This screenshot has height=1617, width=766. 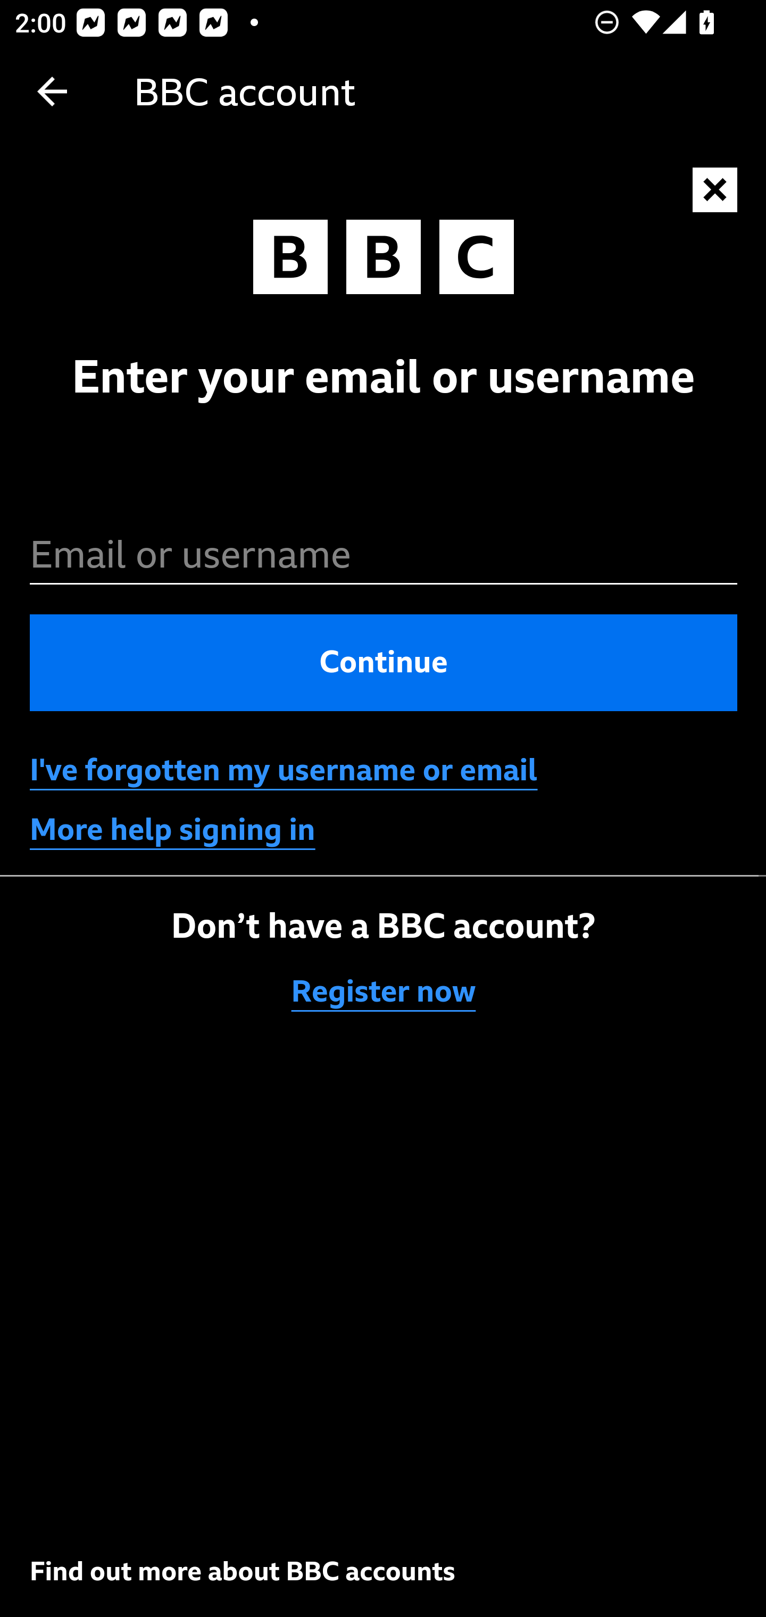 I want to click on Continue, so click(x=384, y=662).